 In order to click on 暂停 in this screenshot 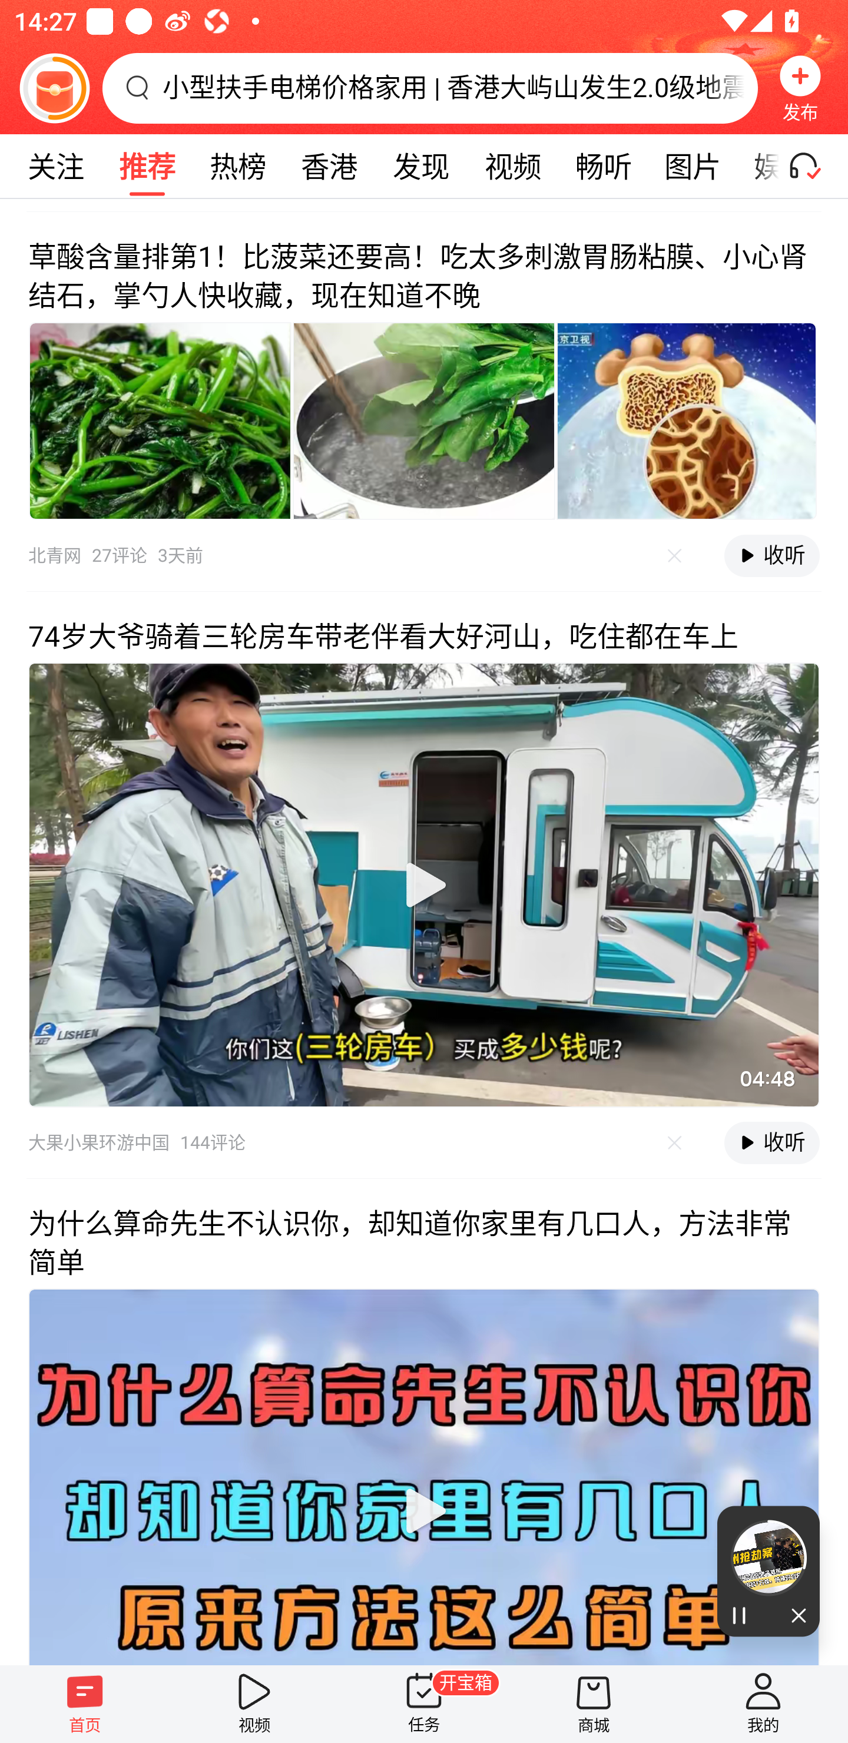, I will do `click(743, 1616)`.